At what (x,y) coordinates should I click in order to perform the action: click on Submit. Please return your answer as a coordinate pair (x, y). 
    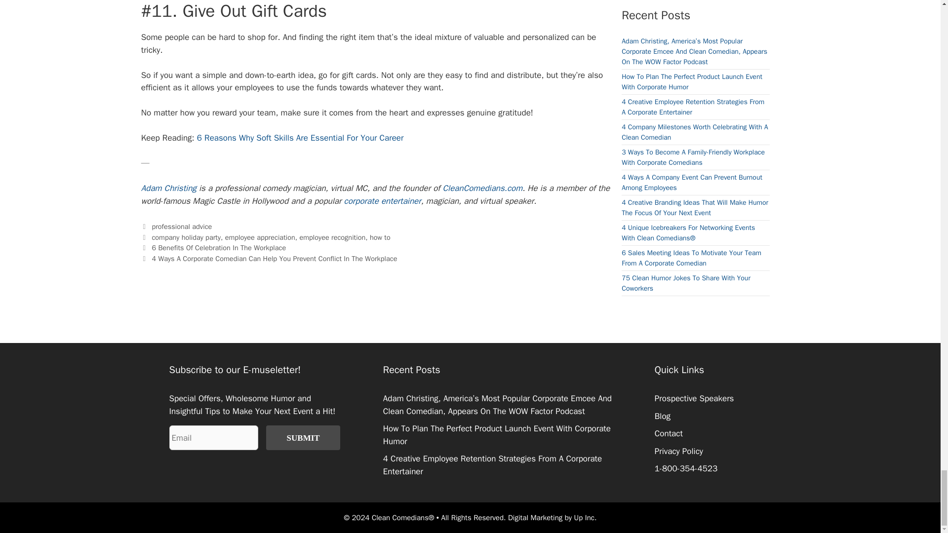
    Looking at the image, I should click on (303, 437).